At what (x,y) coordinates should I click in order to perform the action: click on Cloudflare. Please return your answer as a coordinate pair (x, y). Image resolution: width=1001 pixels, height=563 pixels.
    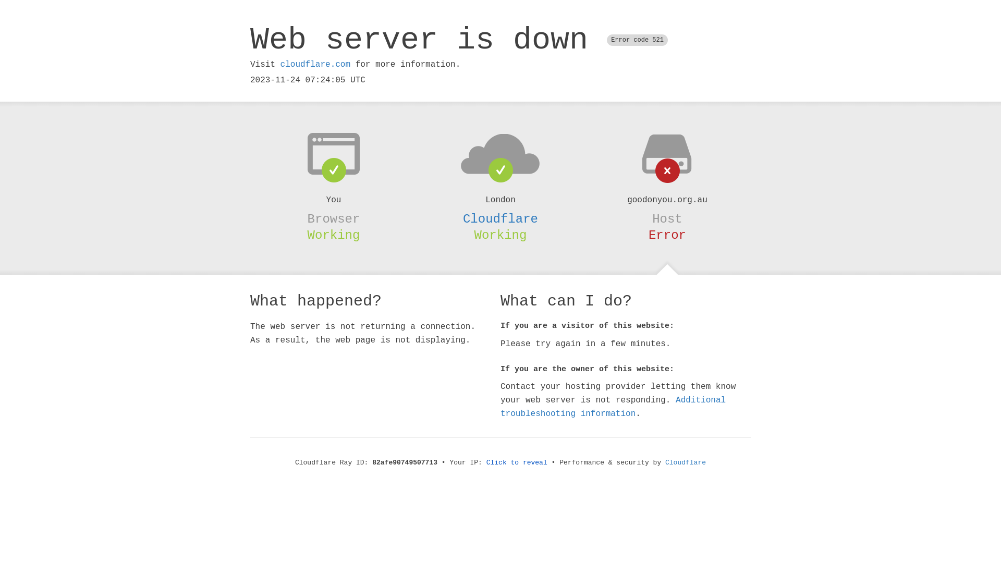
    Looking at the image, I should click on (686, 463).